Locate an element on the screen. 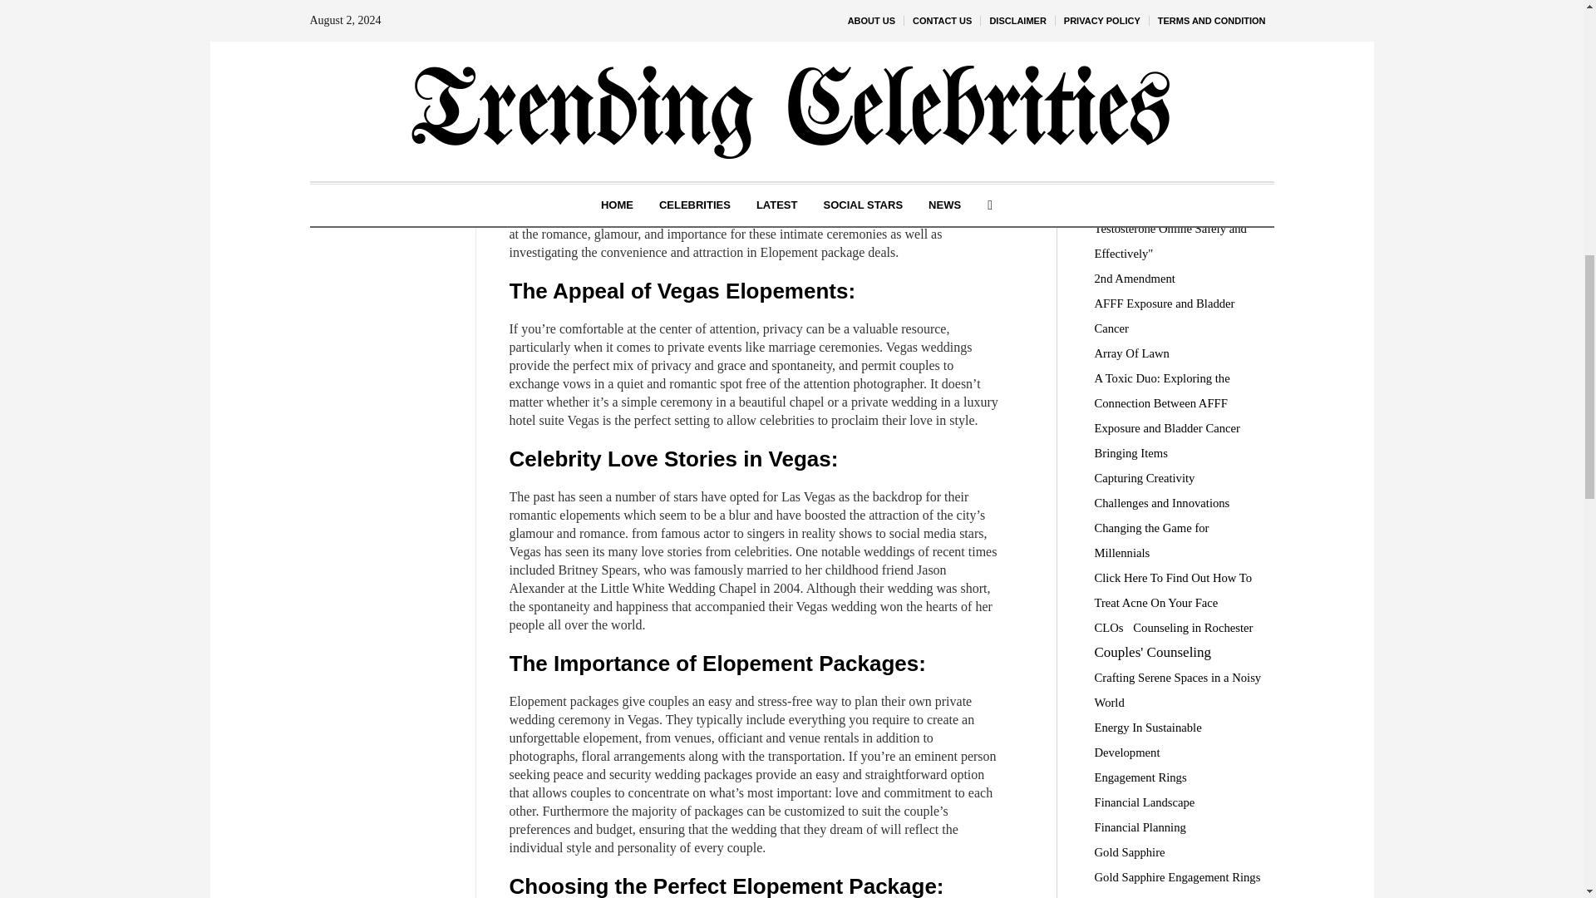 This screenshot has width=1596, height=898. Pinterest is located at coordinates (384, 116).